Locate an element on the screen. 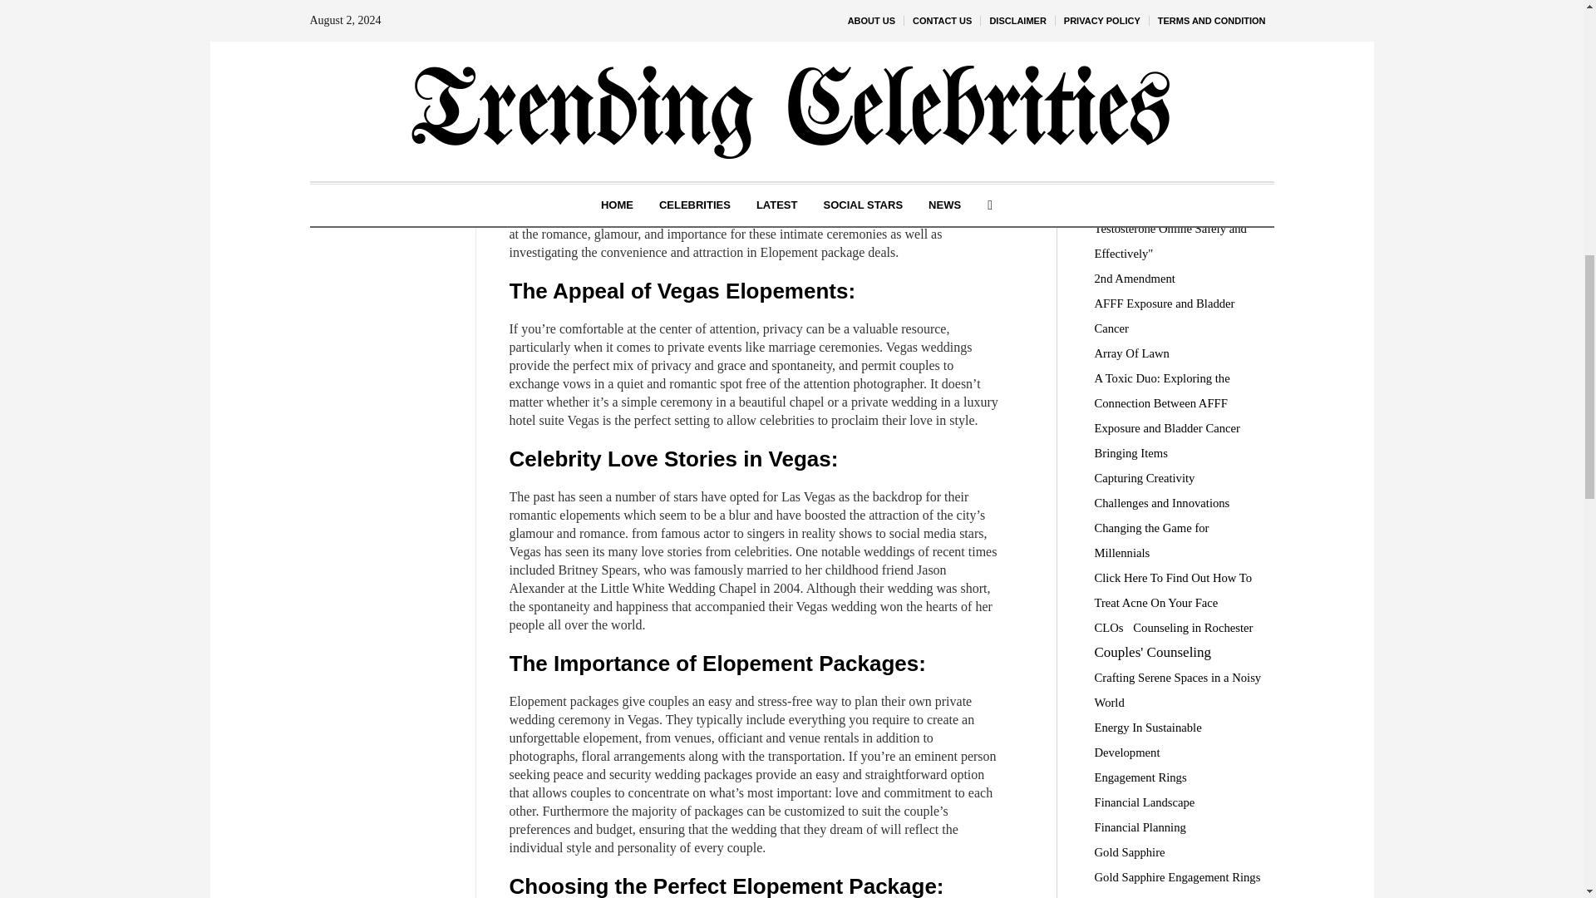 This screenshot has width=1596, height=898. Pinterest is located at coordinates (384, 116).